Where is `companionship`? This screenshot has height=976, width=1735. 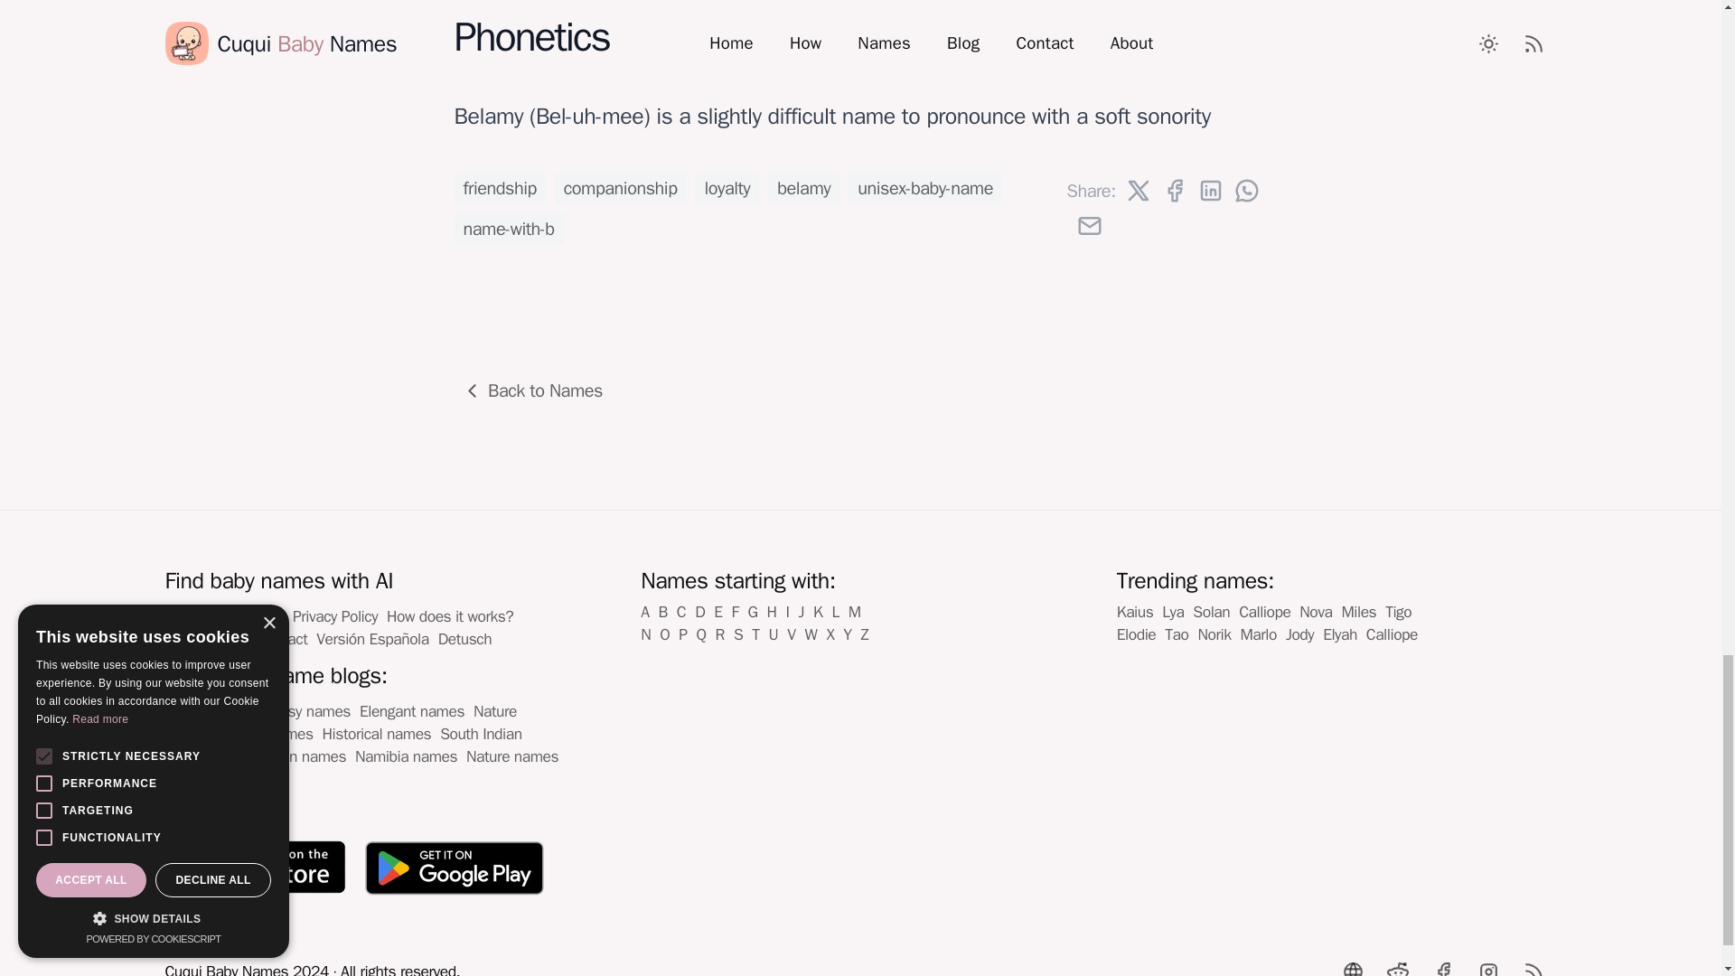 companionship is located at coordinates (621, 188).